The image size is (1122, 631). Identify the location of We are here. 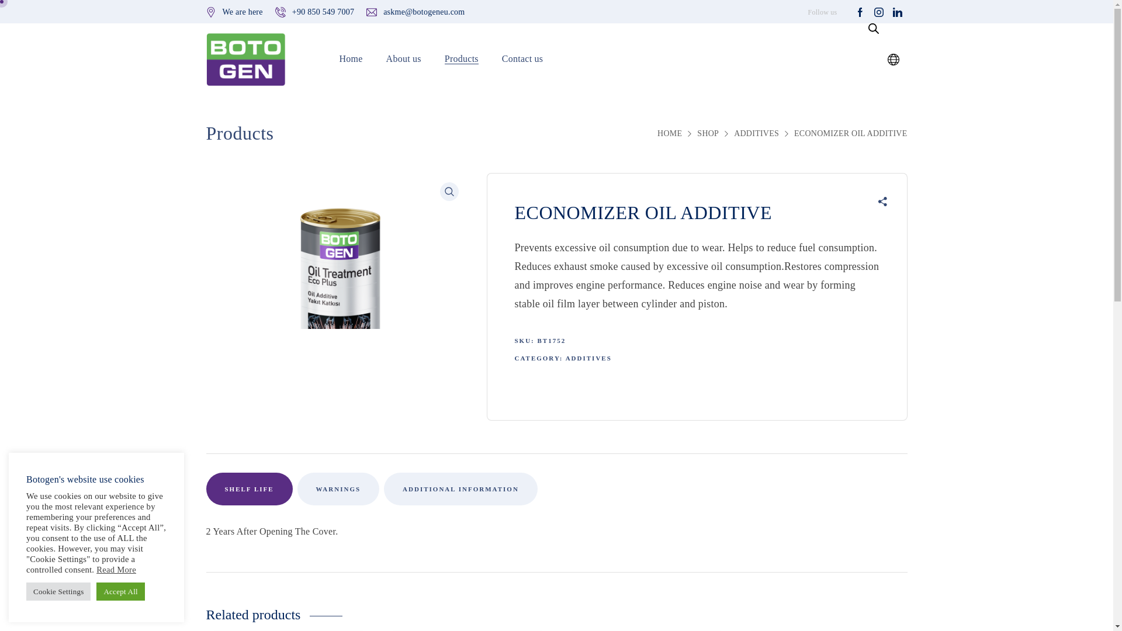
(242, 11).